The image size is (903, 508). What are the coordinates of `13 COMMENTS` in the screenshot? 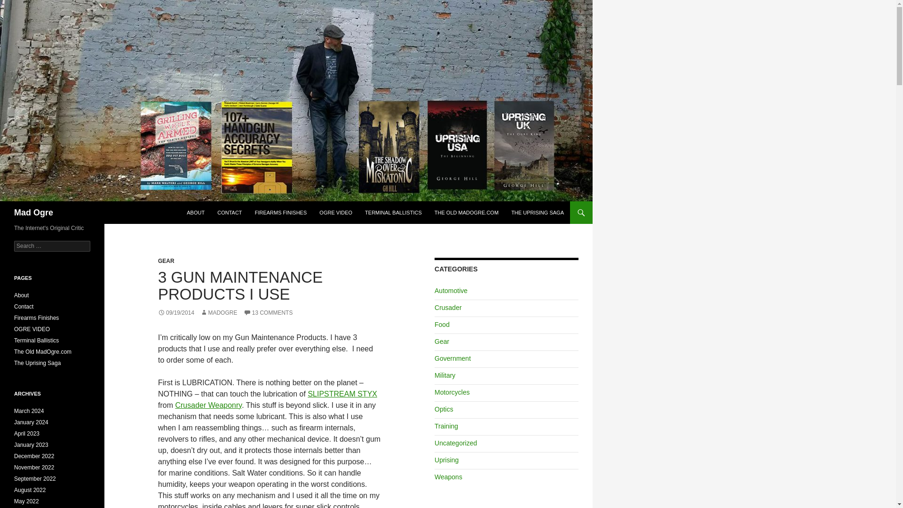 It's located at (268, 312).